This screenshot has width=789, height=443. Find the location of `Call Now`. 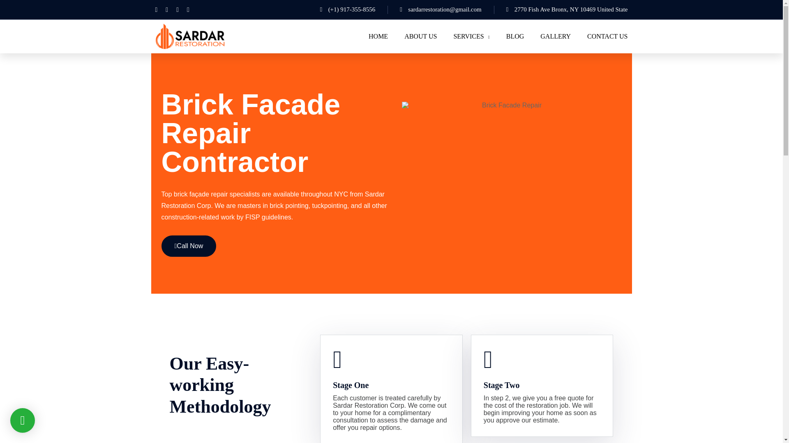

Call Now is located at coordinates (188, 246).